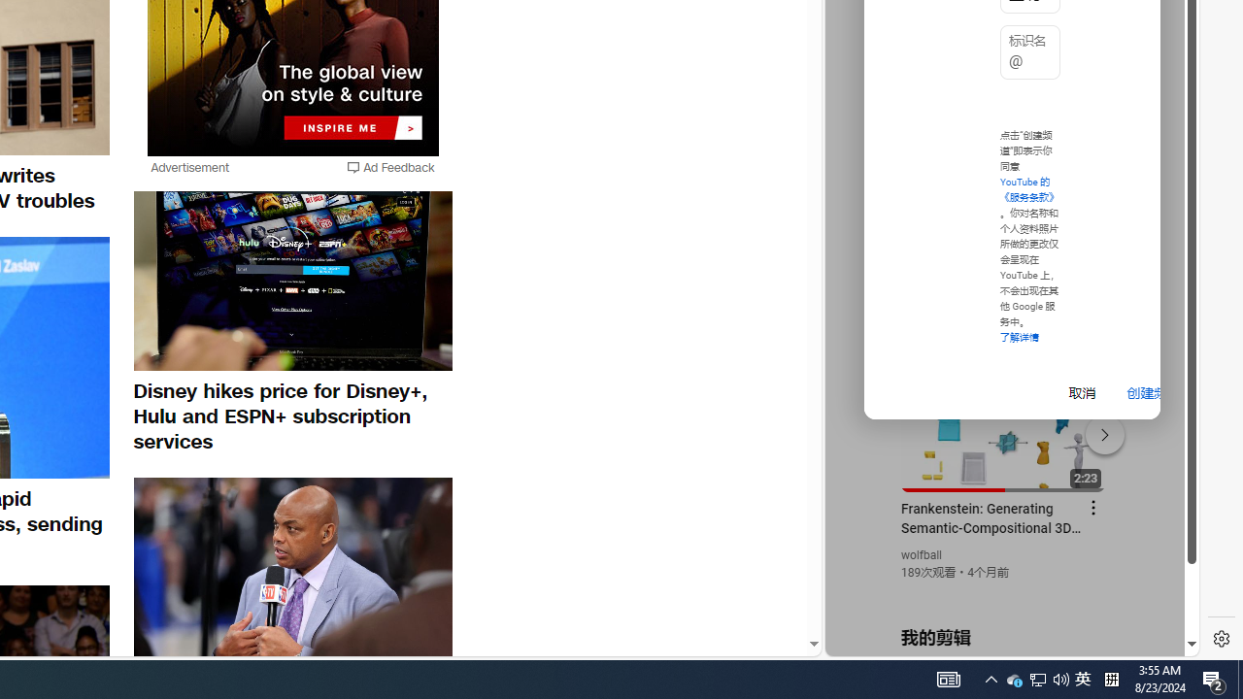 The height and width of the screenshot is (699, 1243). Describe the element at coordinates (923, 555) in the screenshot. I see `wolfball` at that location.